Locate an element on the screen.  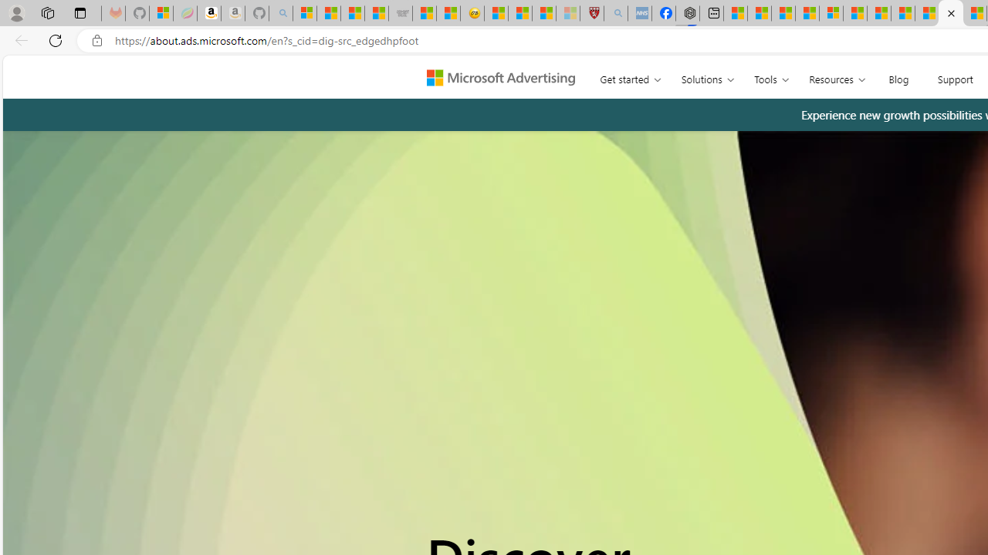
Trusted Community Engagement and Contributions | Guidelines is located at coordinates (926, 14).